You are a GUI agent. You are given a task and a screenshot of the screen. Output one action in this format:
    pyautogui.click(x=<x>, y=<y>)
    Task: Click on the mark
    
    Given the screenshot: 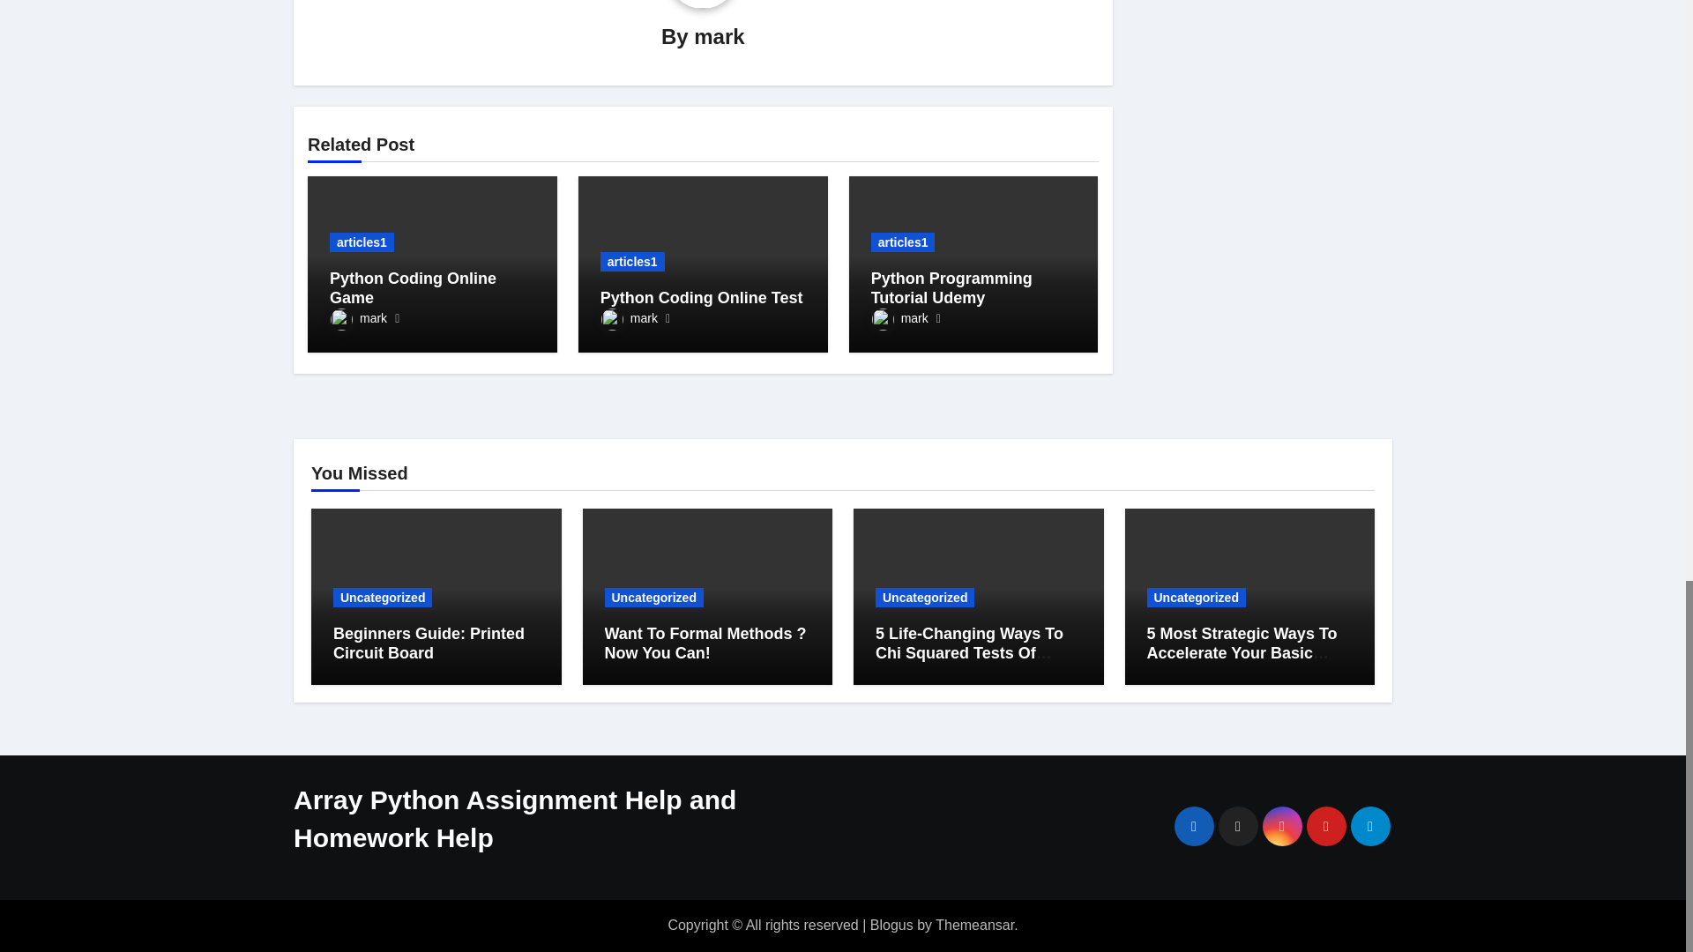 What is the action you would take?
    pyautogui.click(x=358, y=318)
    